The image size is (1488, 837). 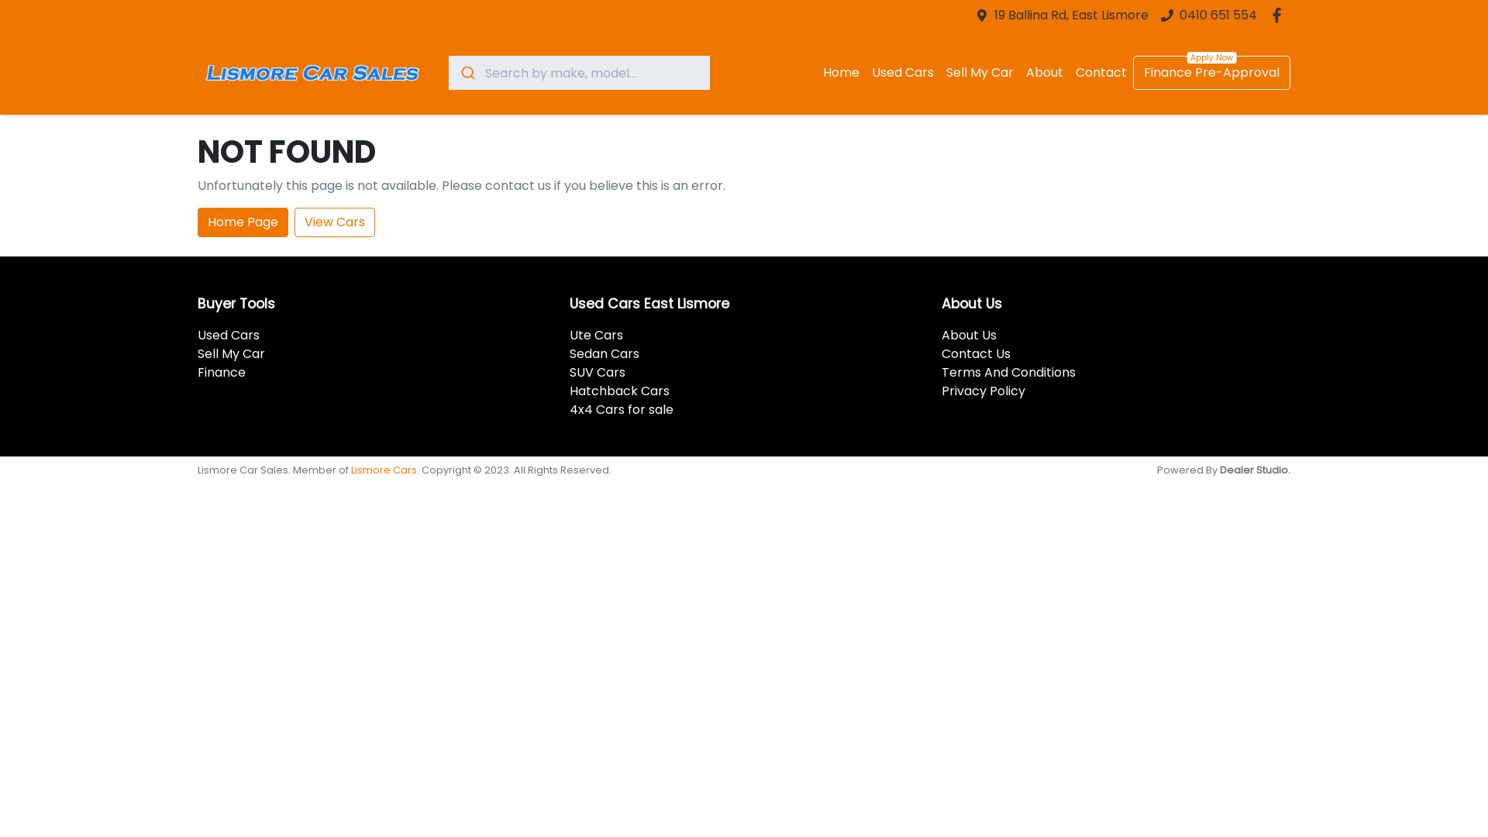 I want to click on Finance, so click(x=222, y=372).